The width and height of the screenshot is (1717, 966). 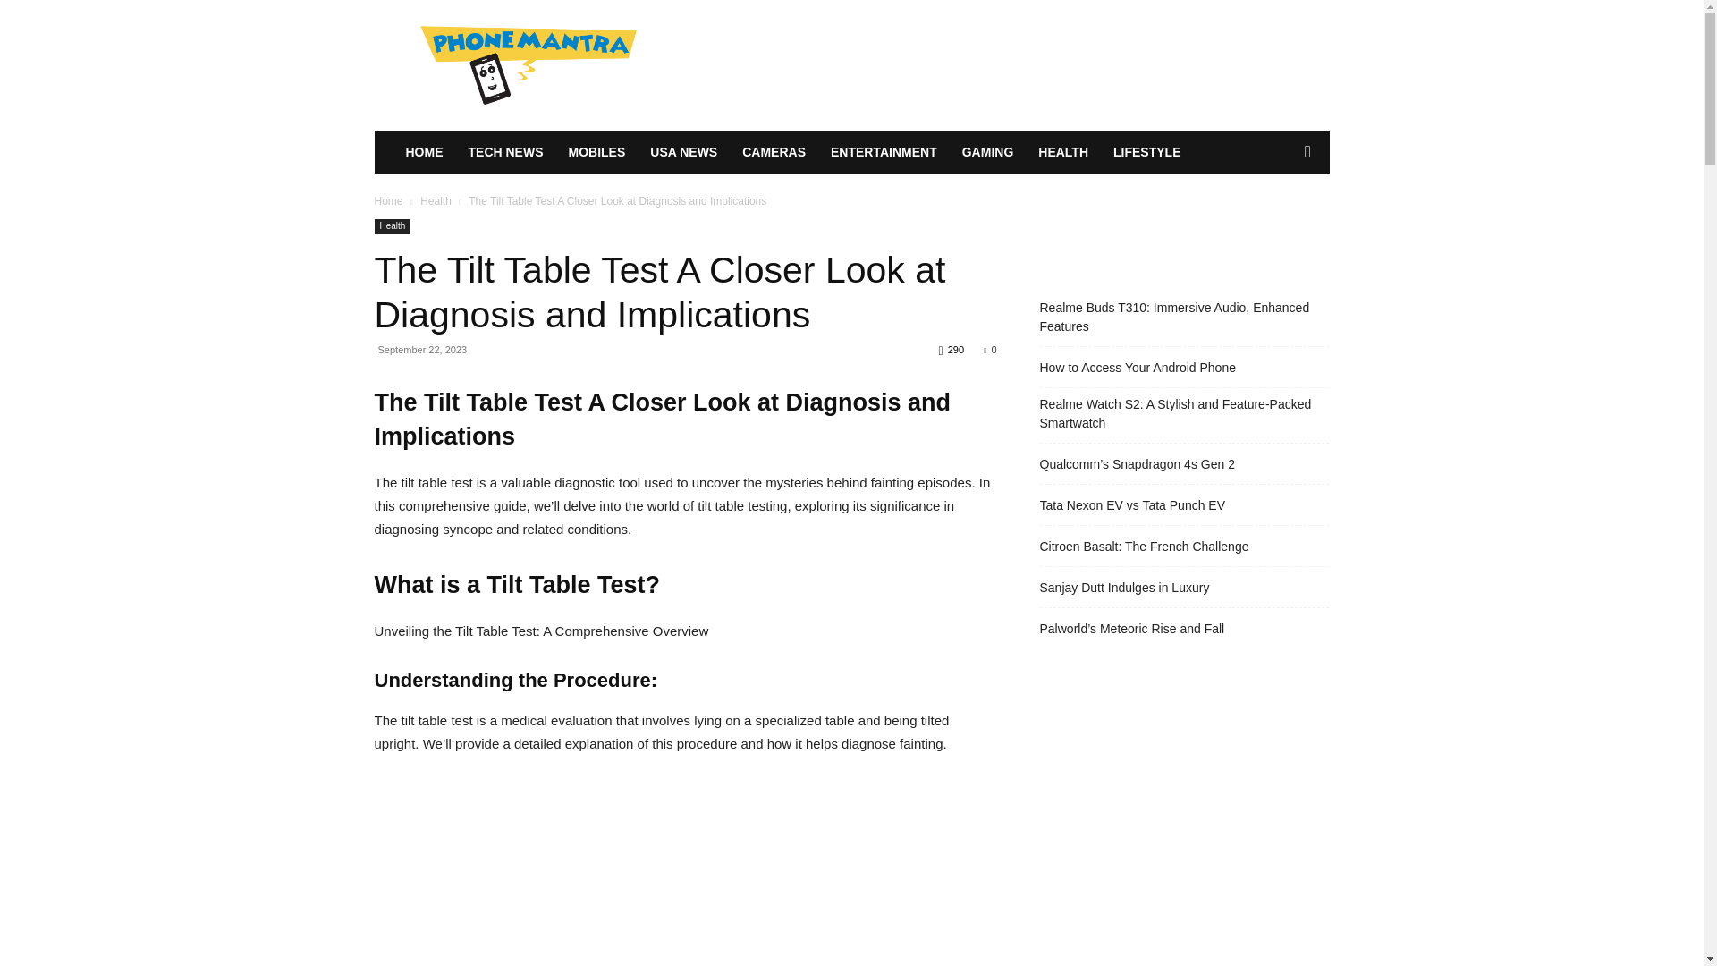 What do you see at coordinates (774, 152) in the screenshot?
I see `CAMERAS` at bounding box center [774, 152].